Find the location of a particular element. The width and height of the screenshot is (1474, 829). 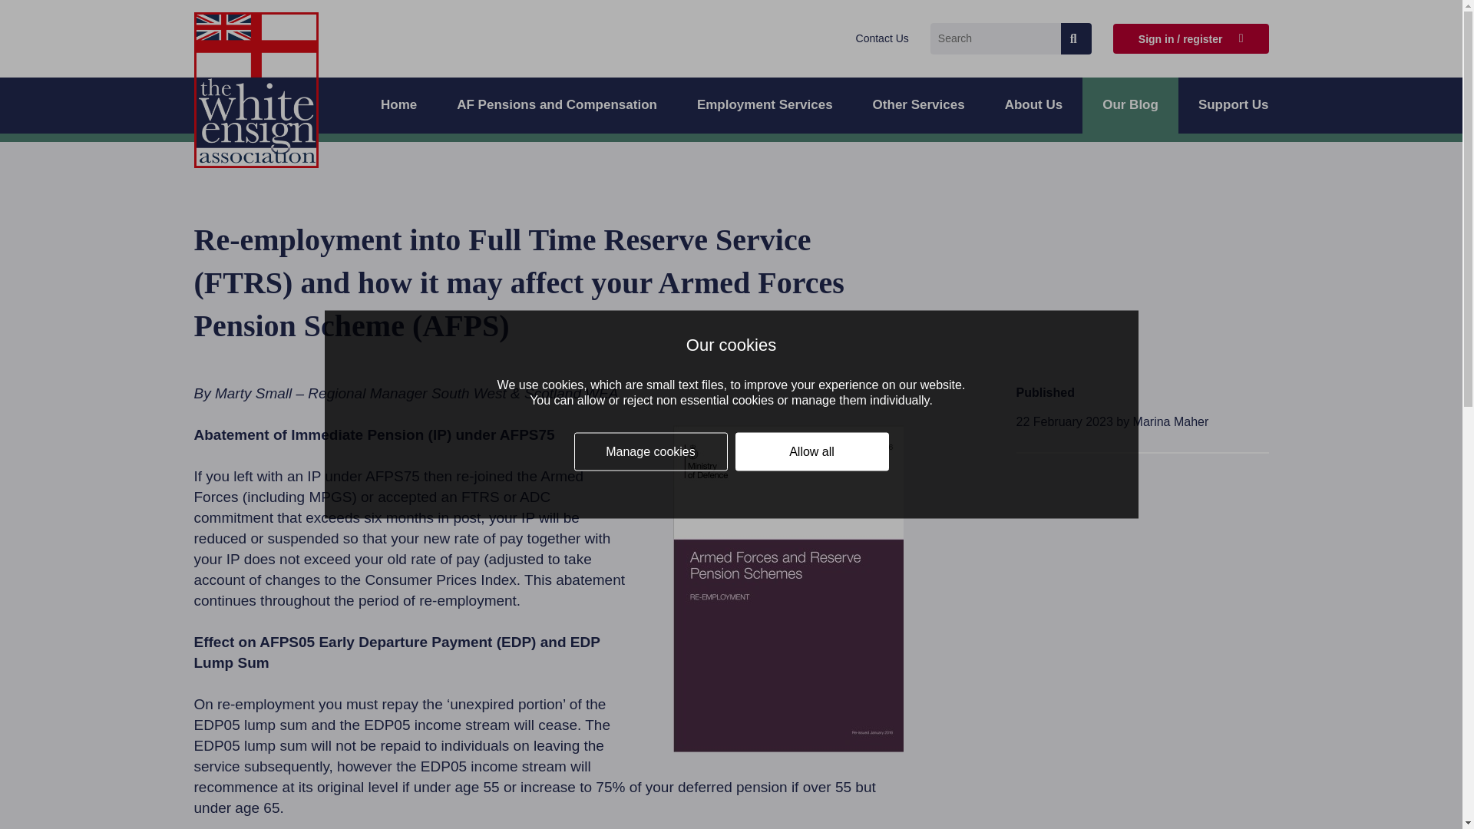

Employment Services is located at coordinates (765, 105).